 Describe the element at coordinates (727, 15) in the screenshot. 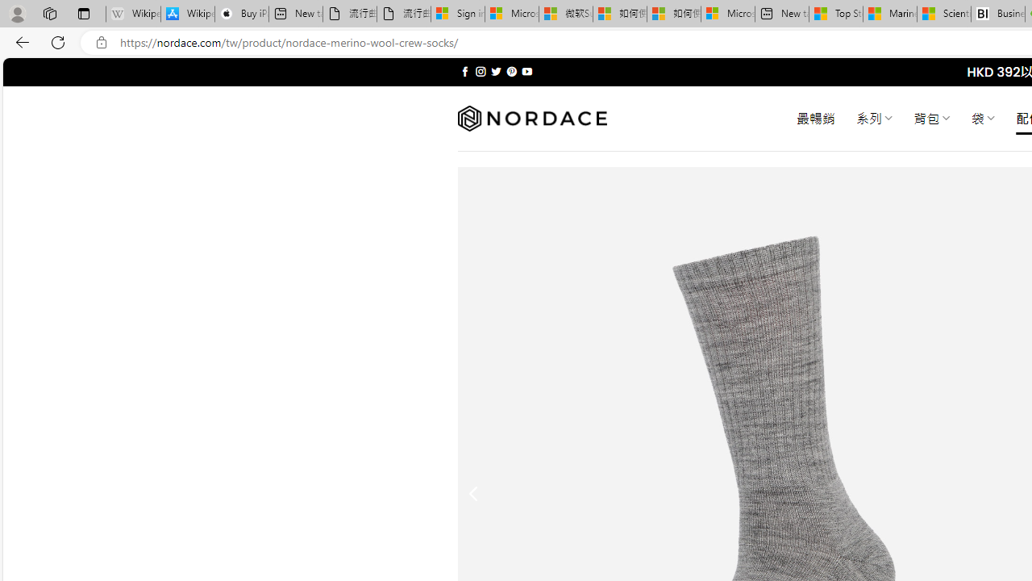

I see `Microsoft account | Account Checkup` at that location.